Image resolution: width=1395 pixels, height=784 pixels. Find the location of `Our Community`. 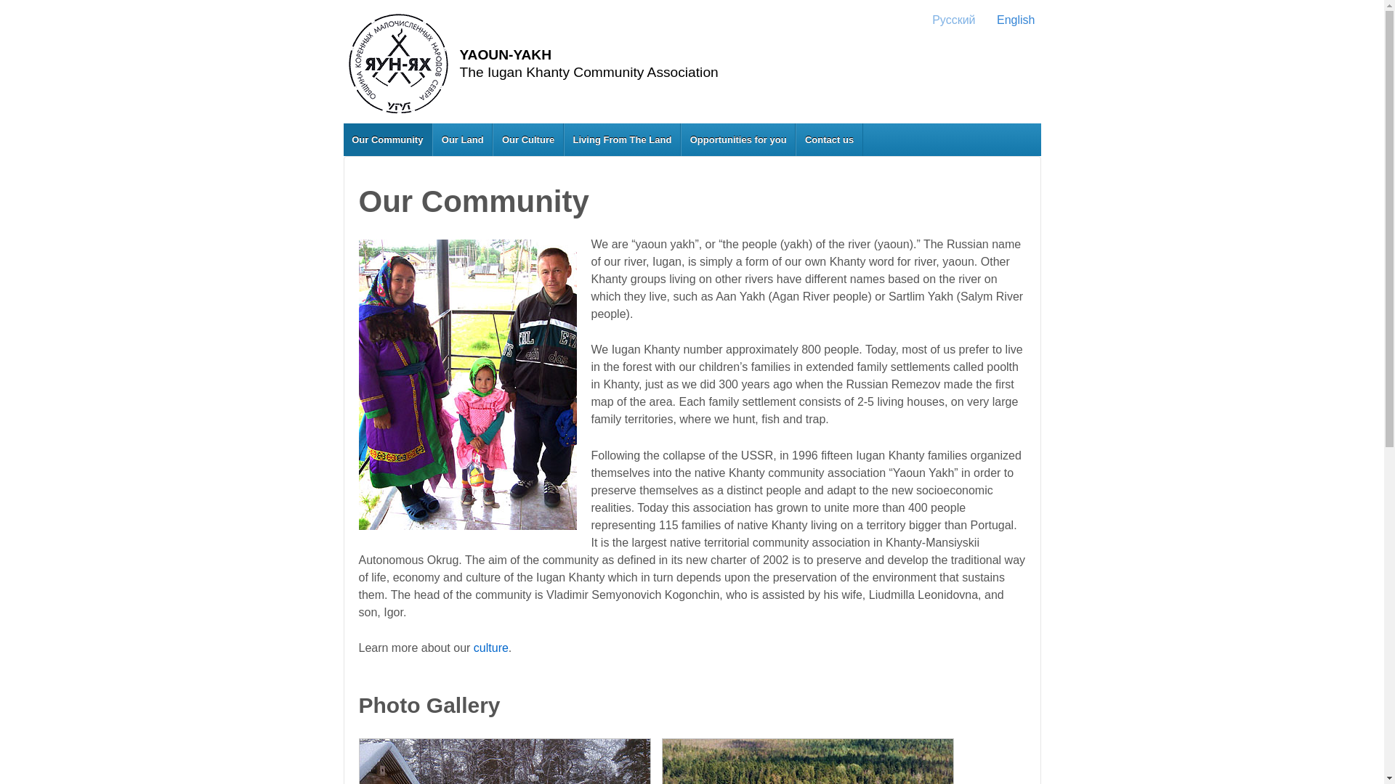

Our Community is located at coordinates (388, 139).